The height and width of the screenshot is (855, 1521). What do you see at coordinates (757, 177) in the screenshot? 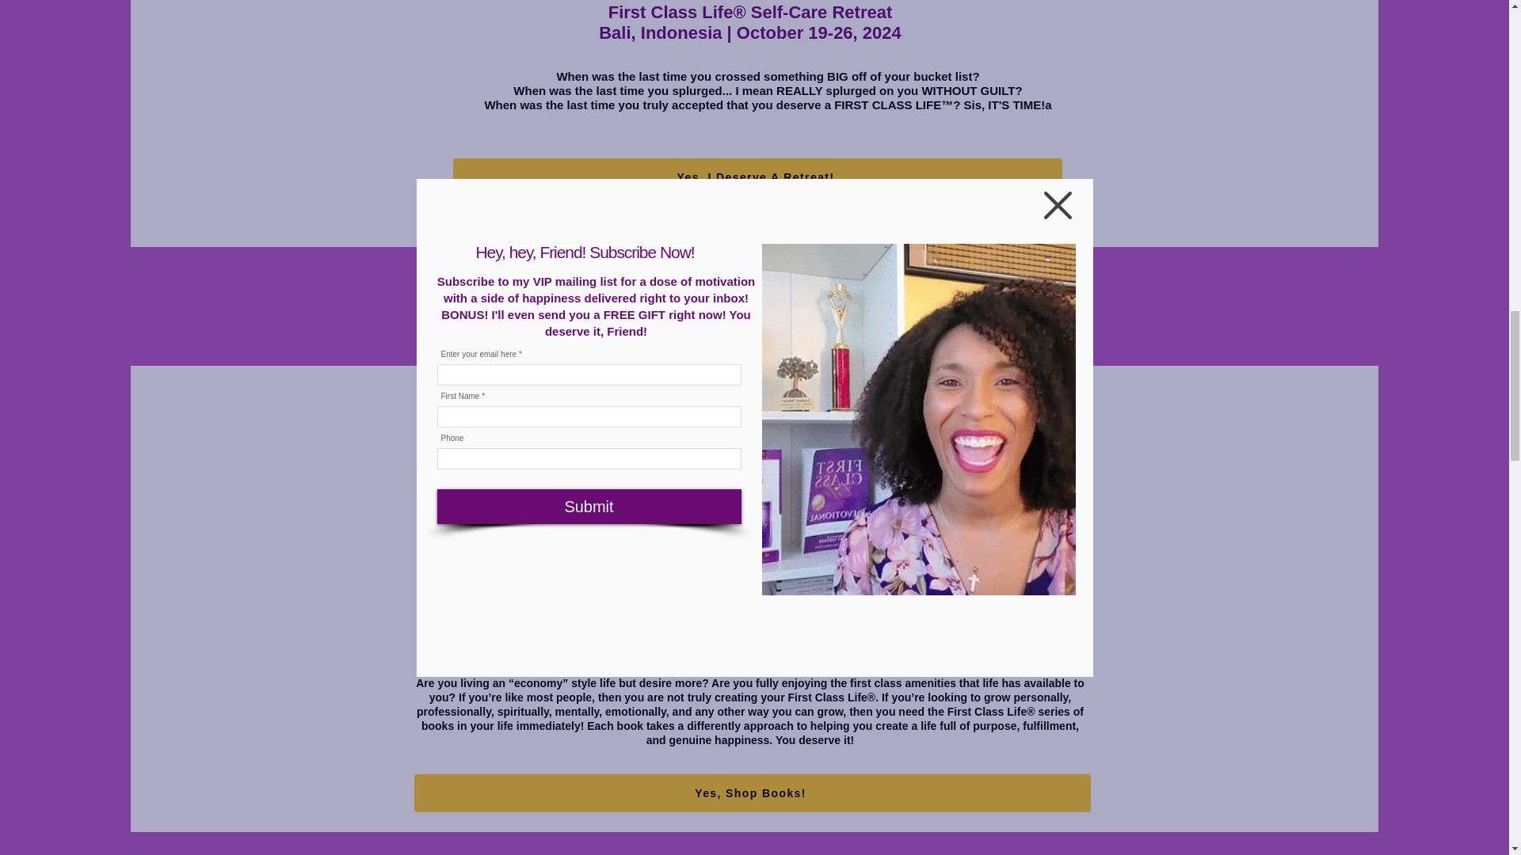
I see `Yes, I Deserve A Retreat!` at bounding box center [757, 177].